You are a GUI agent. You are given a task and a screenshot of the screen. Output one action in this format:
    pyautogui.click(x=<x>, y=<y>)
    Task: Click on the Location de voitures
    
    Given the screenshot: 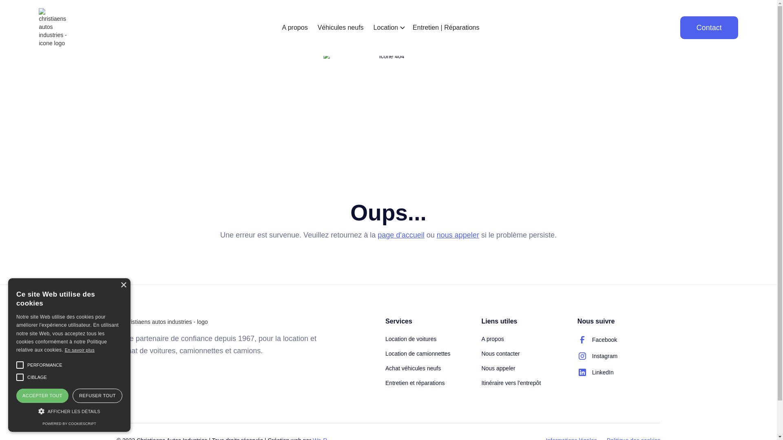 What is the action you would take?
    pyautogui.click(x=411, y=339)
    